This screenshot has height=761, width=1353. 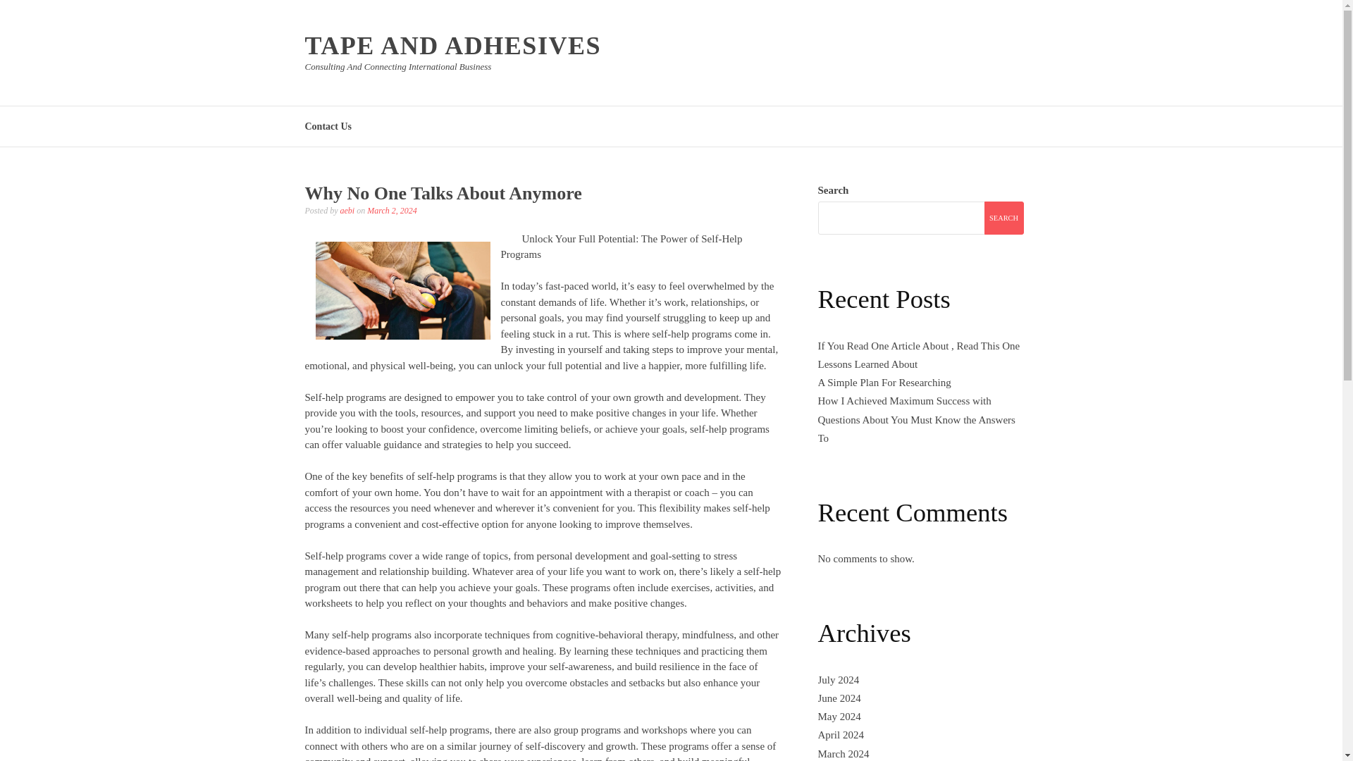 What do you see at coordinates (838, 679) in the screenshot?
I see `July 2024` at bounding box center [838, 679].